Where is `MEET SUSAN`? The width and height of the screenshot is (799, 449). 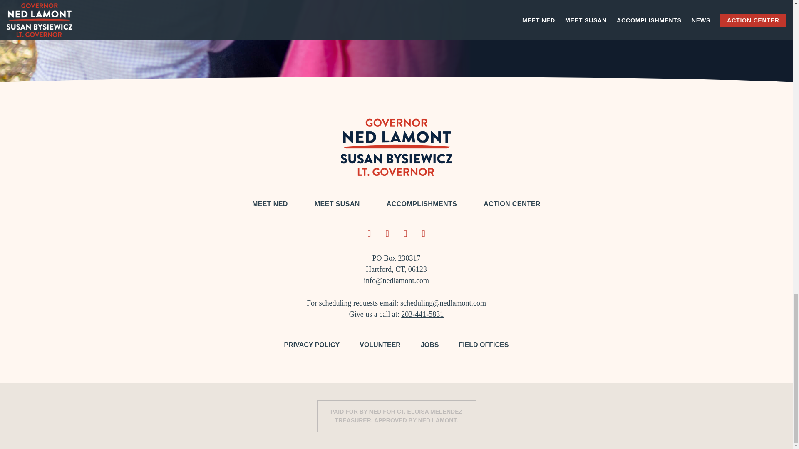
MEET SUSAN is located at coordinates (337, 204).